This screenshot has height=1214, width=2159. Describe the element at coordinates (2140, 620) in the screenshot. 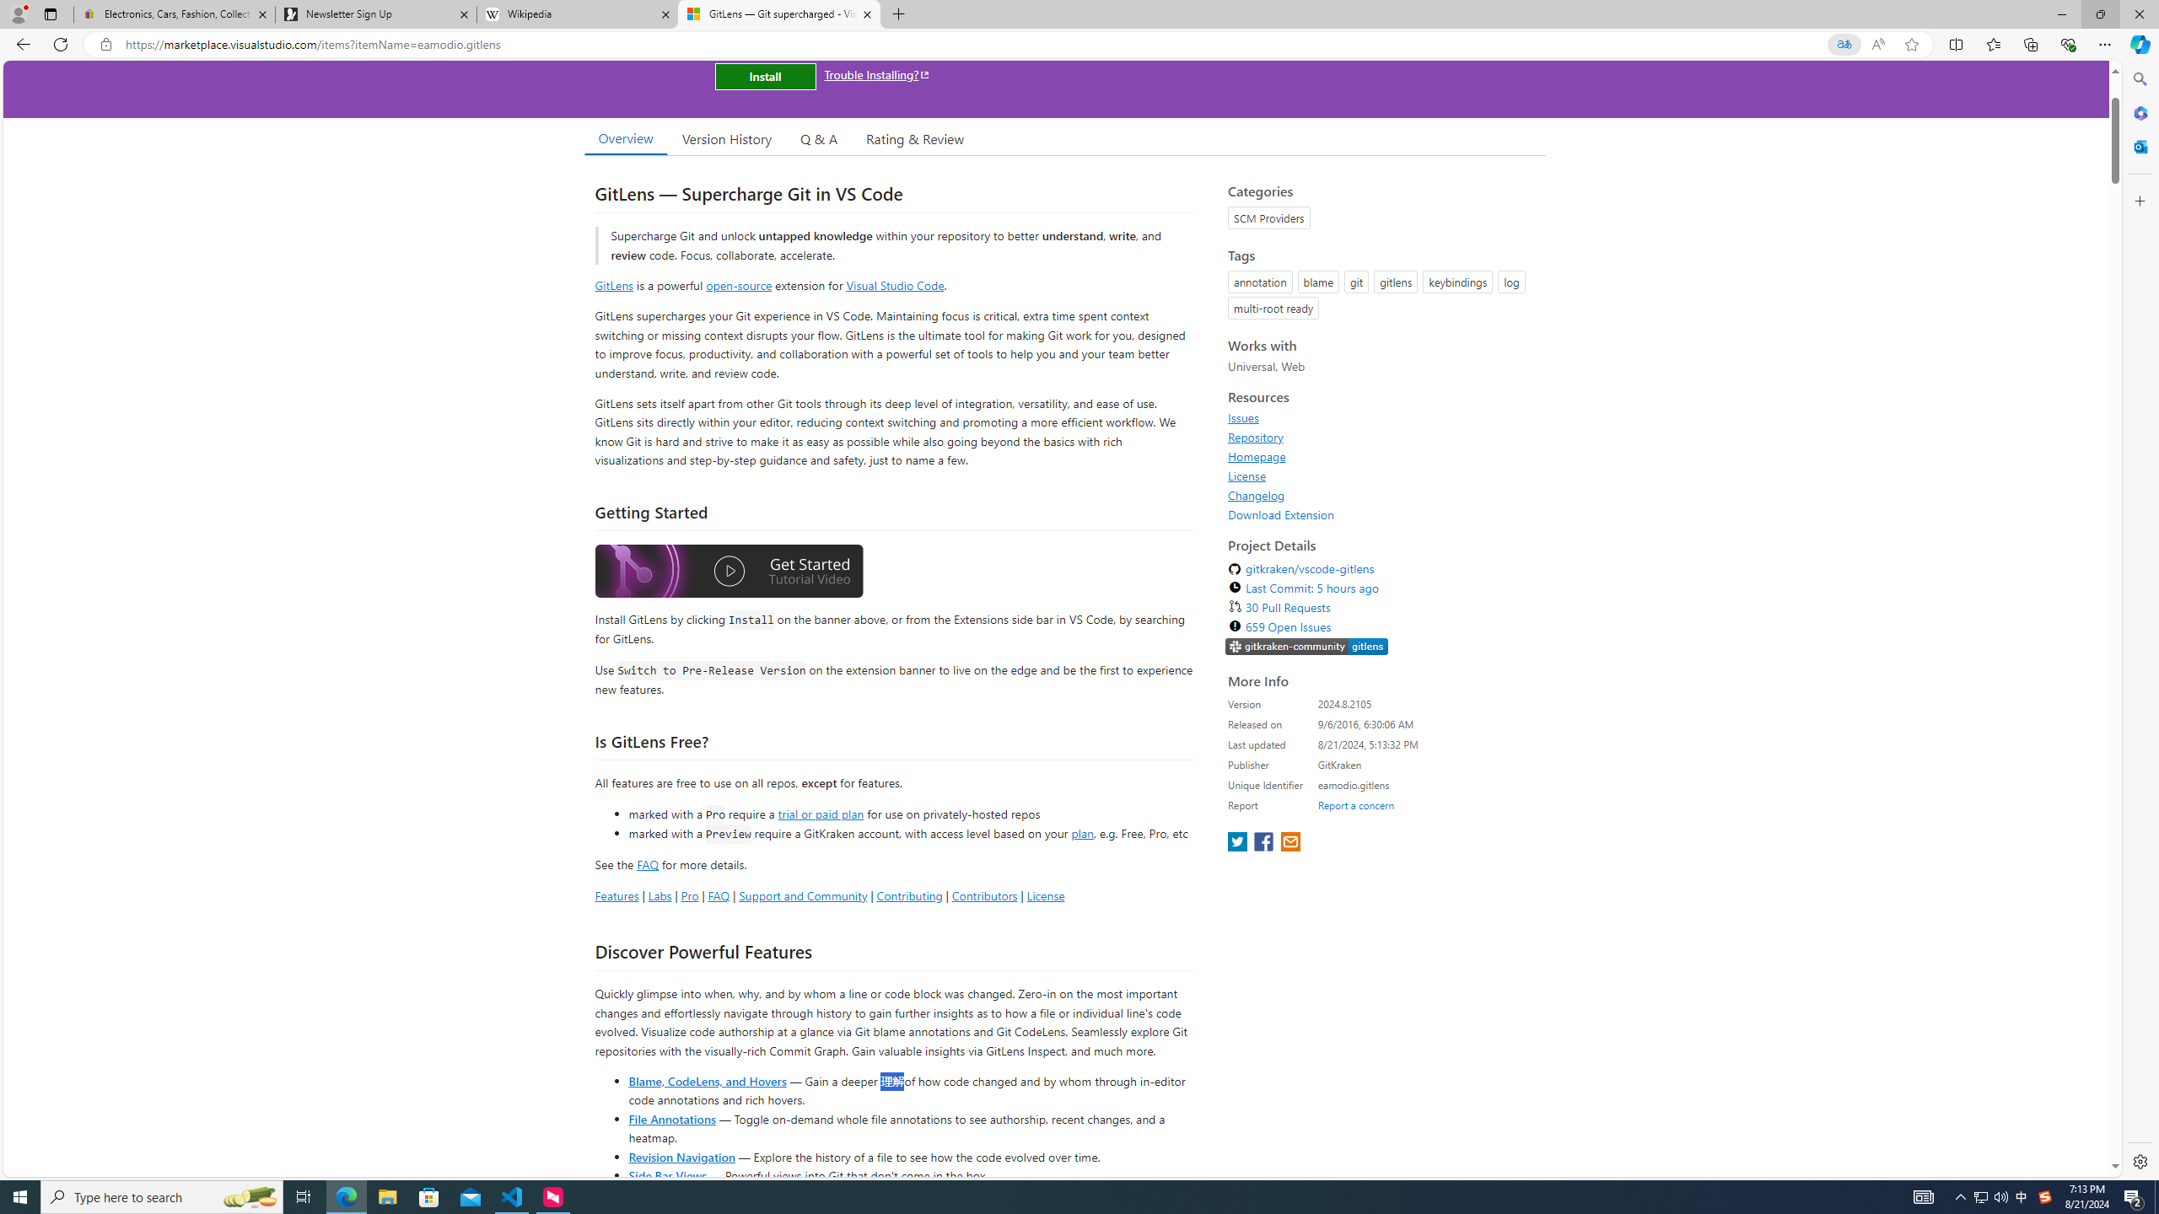

I see `Side bar` at that location.